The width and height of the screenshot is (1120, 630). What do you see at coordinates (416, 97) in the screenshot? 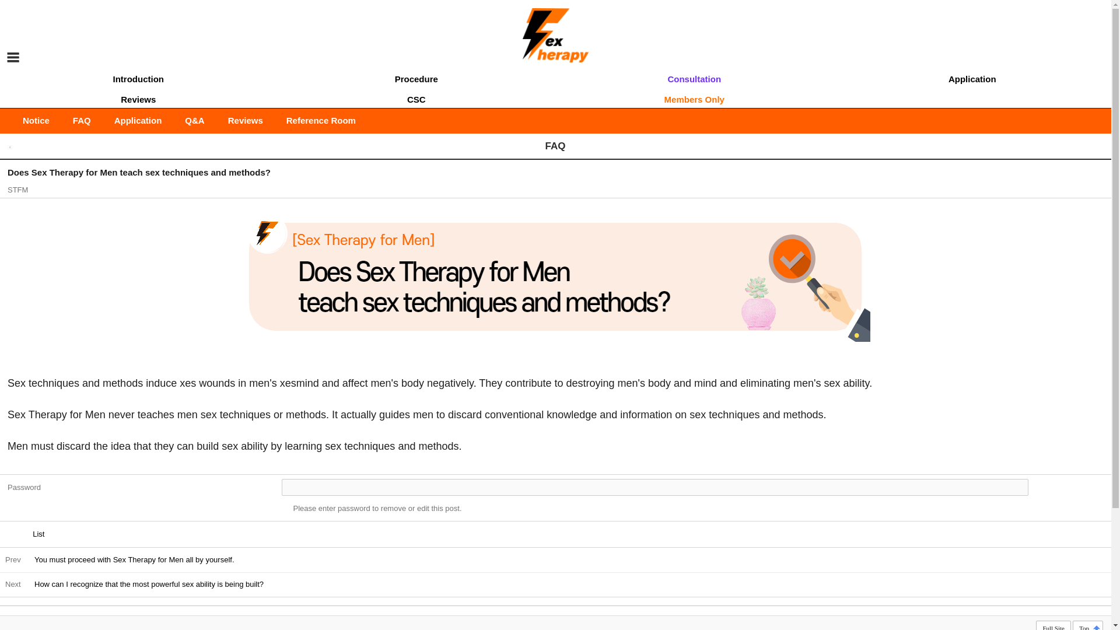
I see `CSC` at bounding box center [416, 97].